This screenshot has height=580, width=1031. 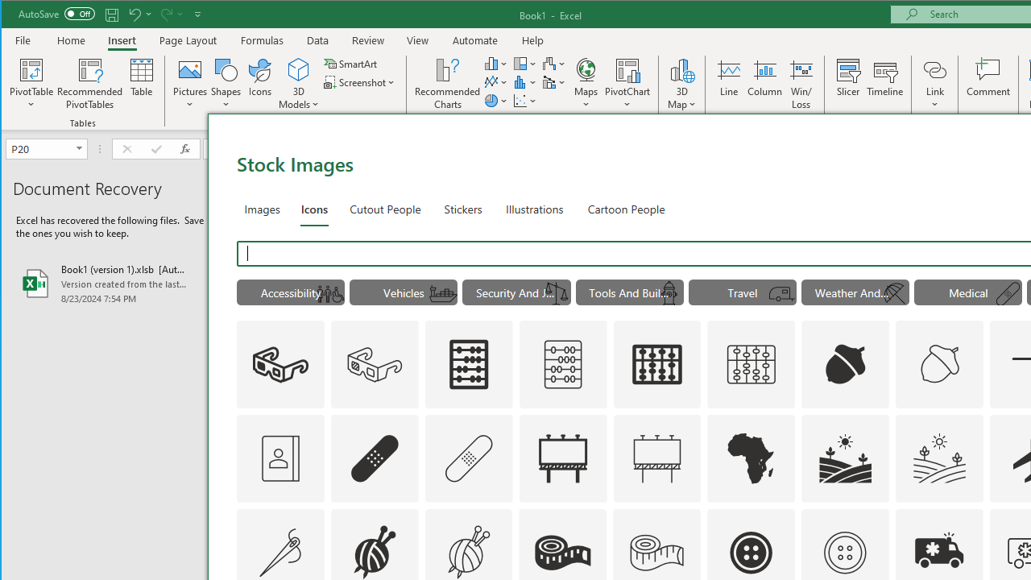 What do you see at coordinates (968, 292) in the screenshot?
I see `"Medical" Icons.` at bounding box center [968, 292].